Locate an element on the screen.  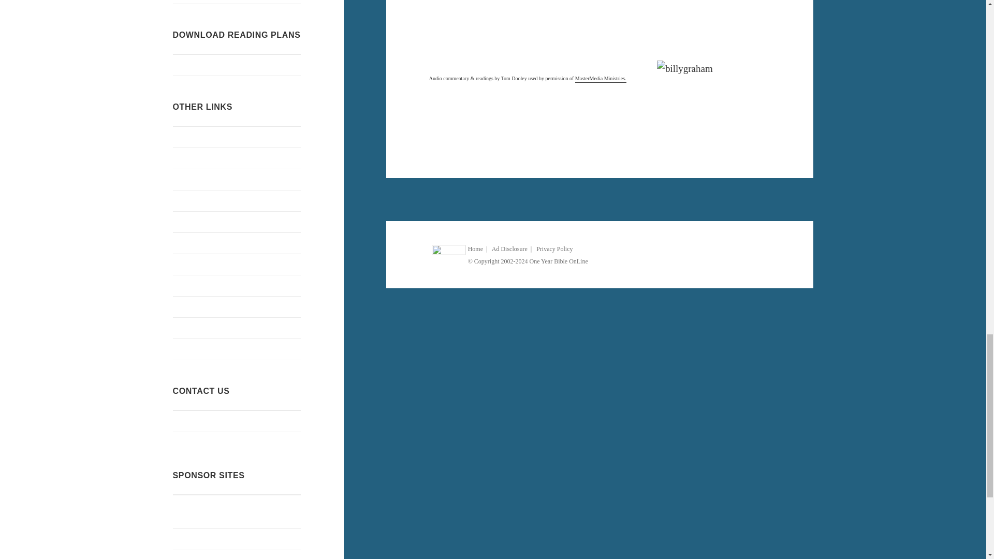
Newsletter Sign Up is located at coordinates (237, 137).